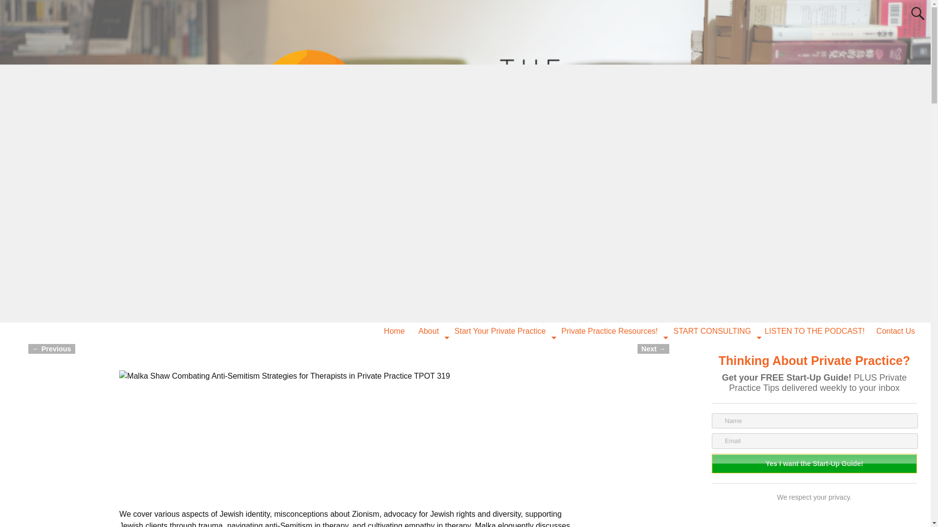 The width and height of the screenshot is (938, 527). I want to click on About, so click(429, 331).